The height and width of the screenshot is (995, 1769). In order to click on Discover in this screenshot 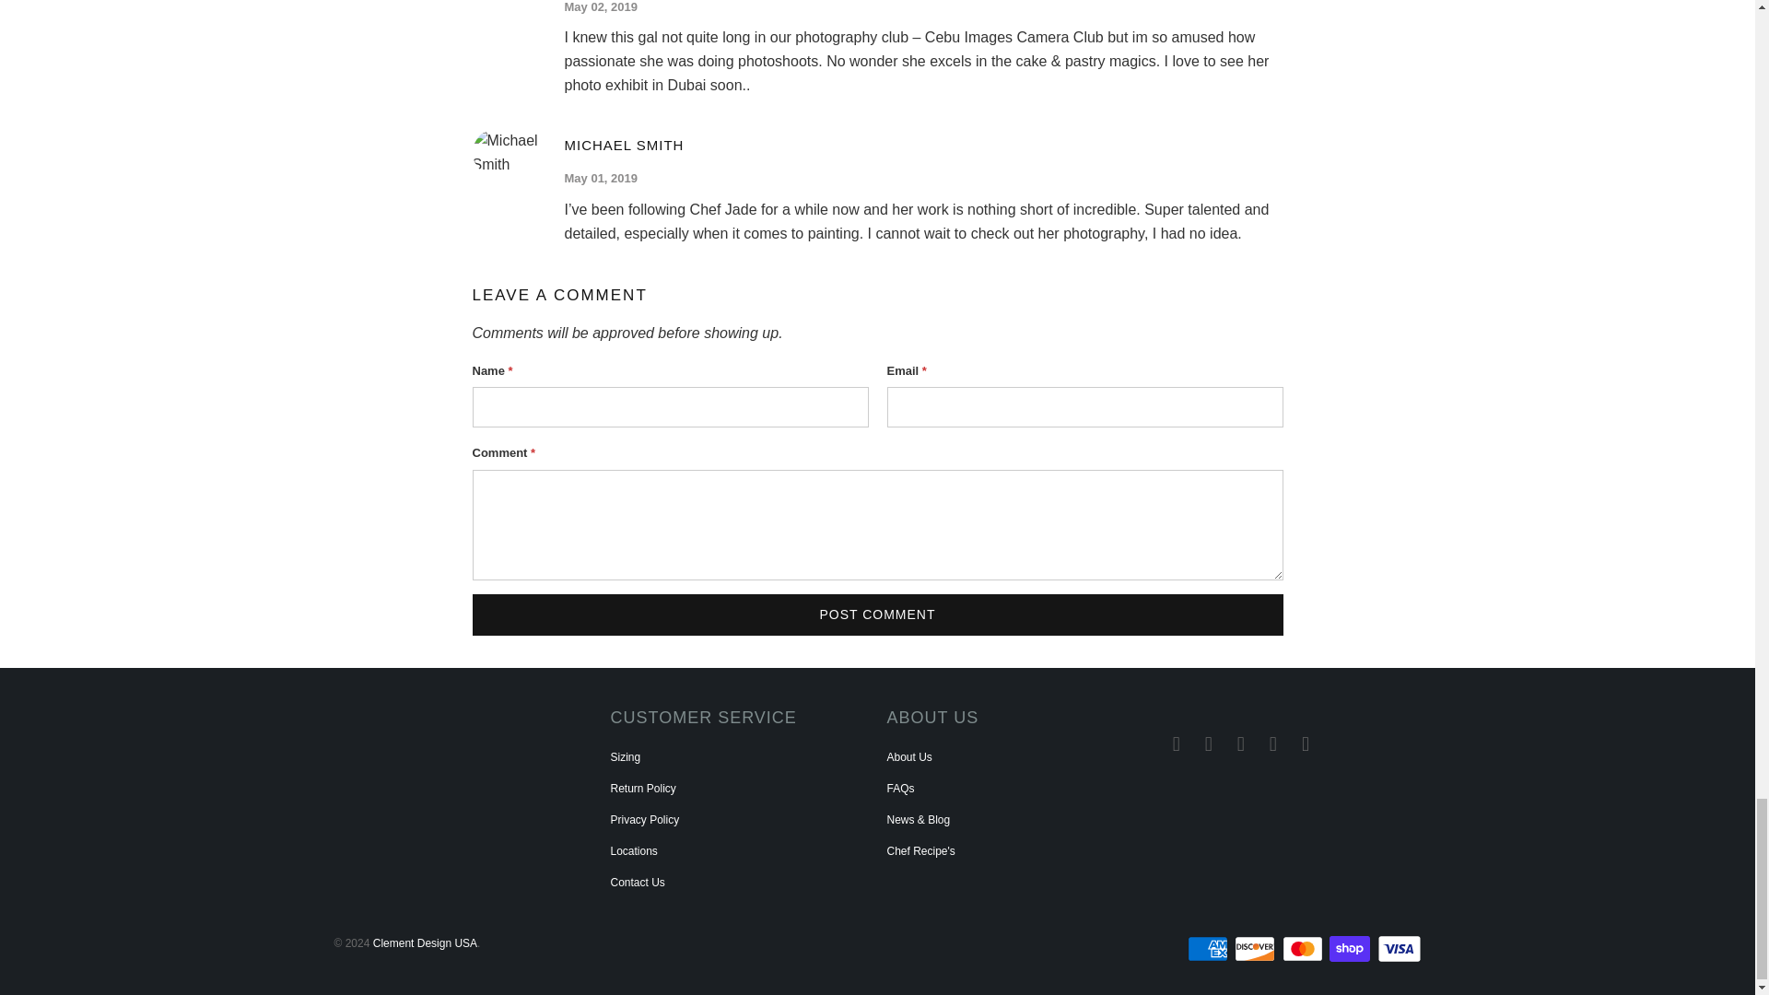, I will do `click(1257, 949)`.